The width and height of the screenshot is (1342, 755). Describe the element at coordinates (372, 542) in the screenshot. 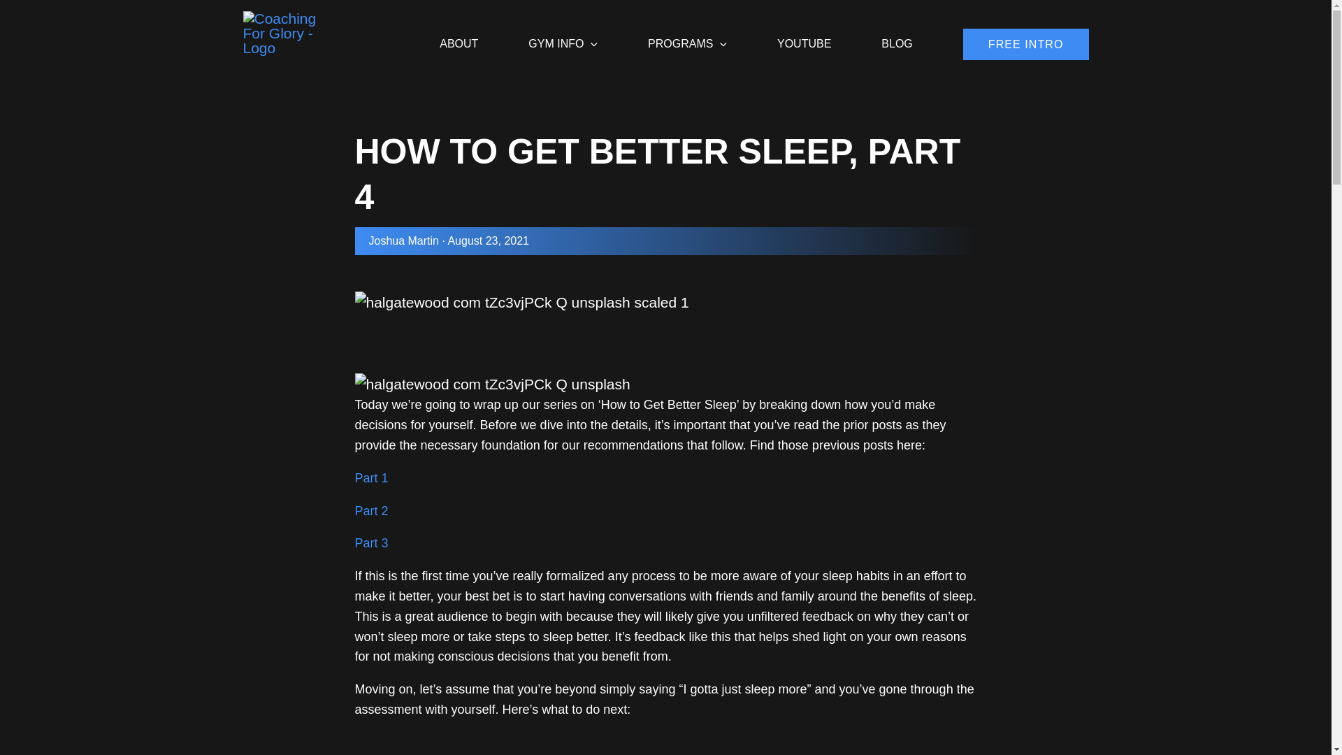

I see `Part 3` at that location.